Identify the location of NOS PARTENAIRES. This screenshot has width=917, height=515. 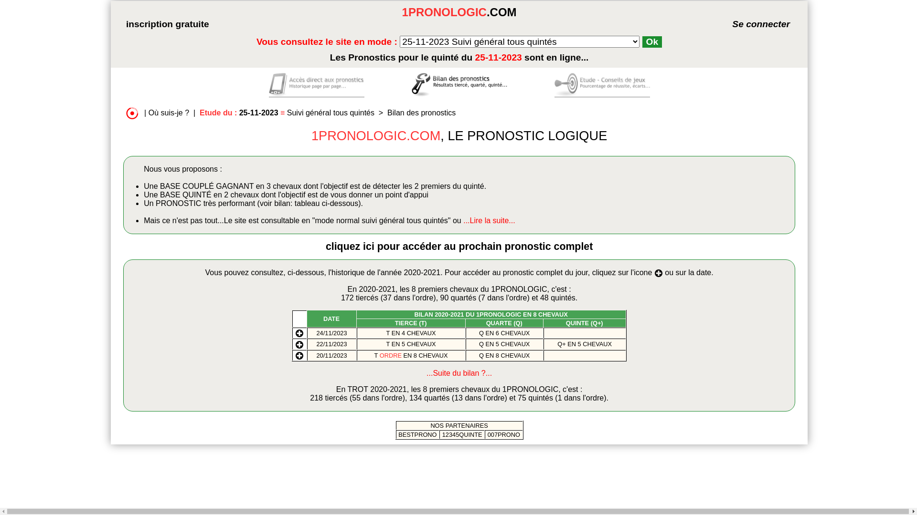
(459, 425).